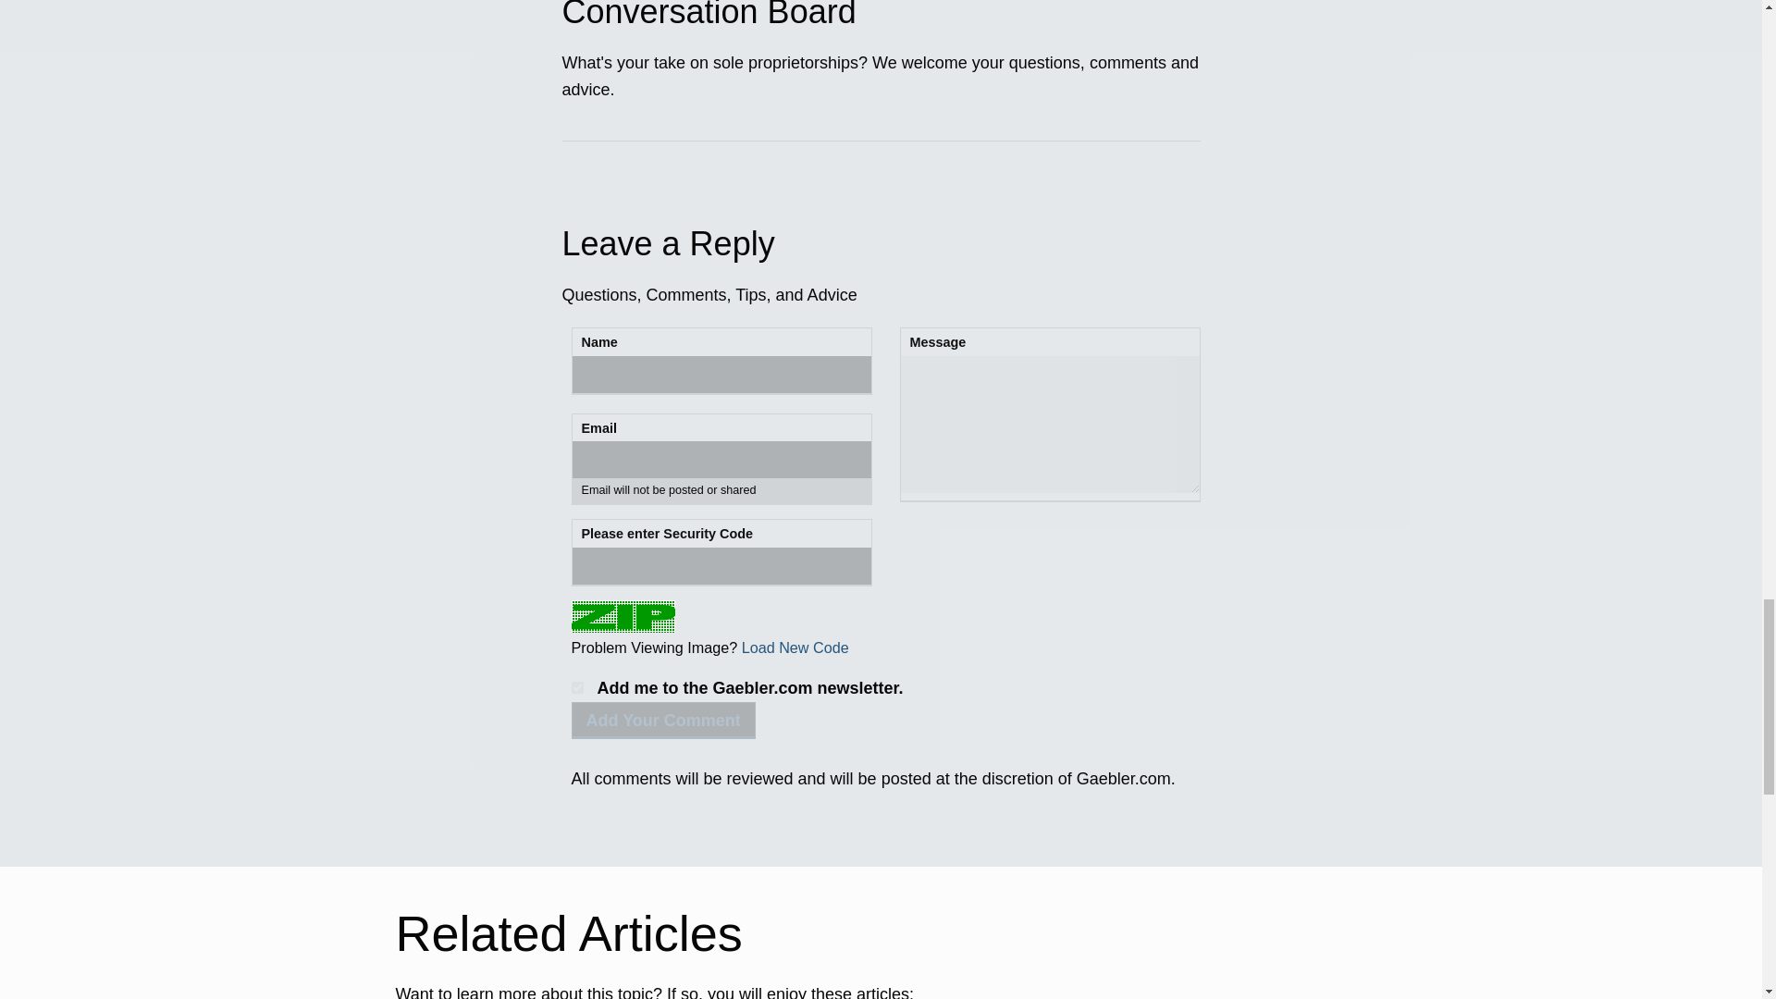  Describe the element at coordinates (577, 686) in the screenshot. I see `on` at that location.